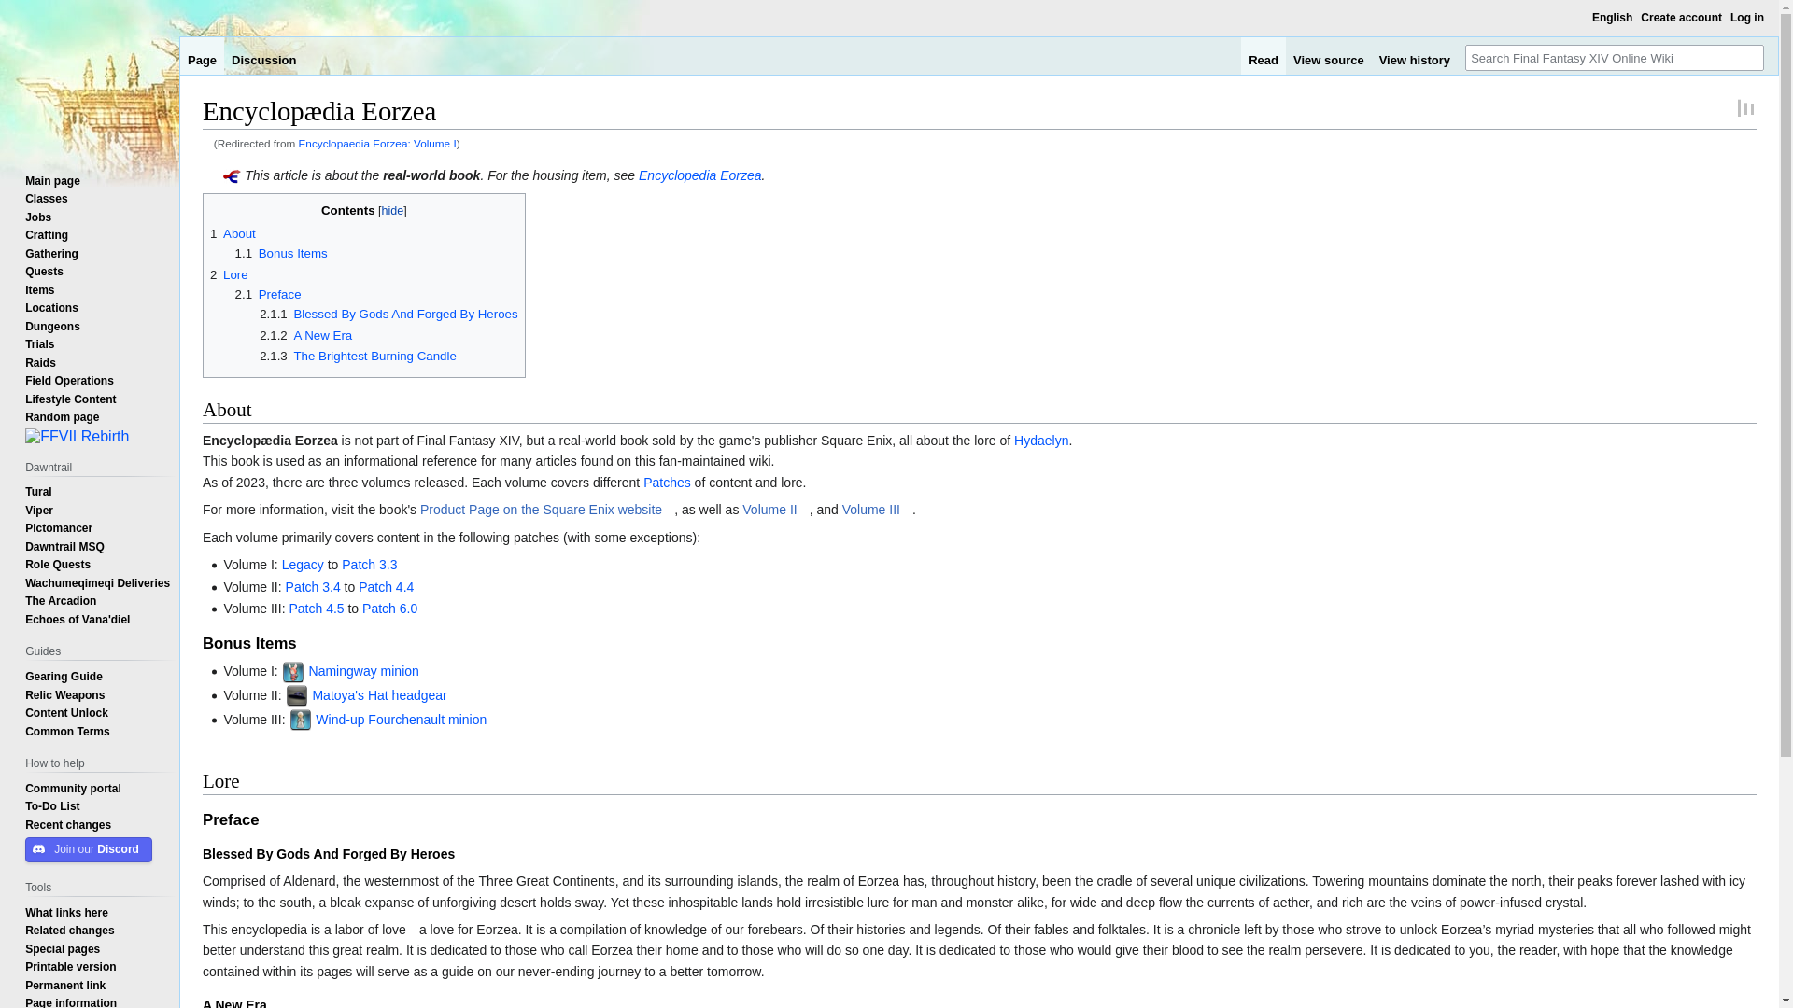  I want to click on Head, so click(419, 694).